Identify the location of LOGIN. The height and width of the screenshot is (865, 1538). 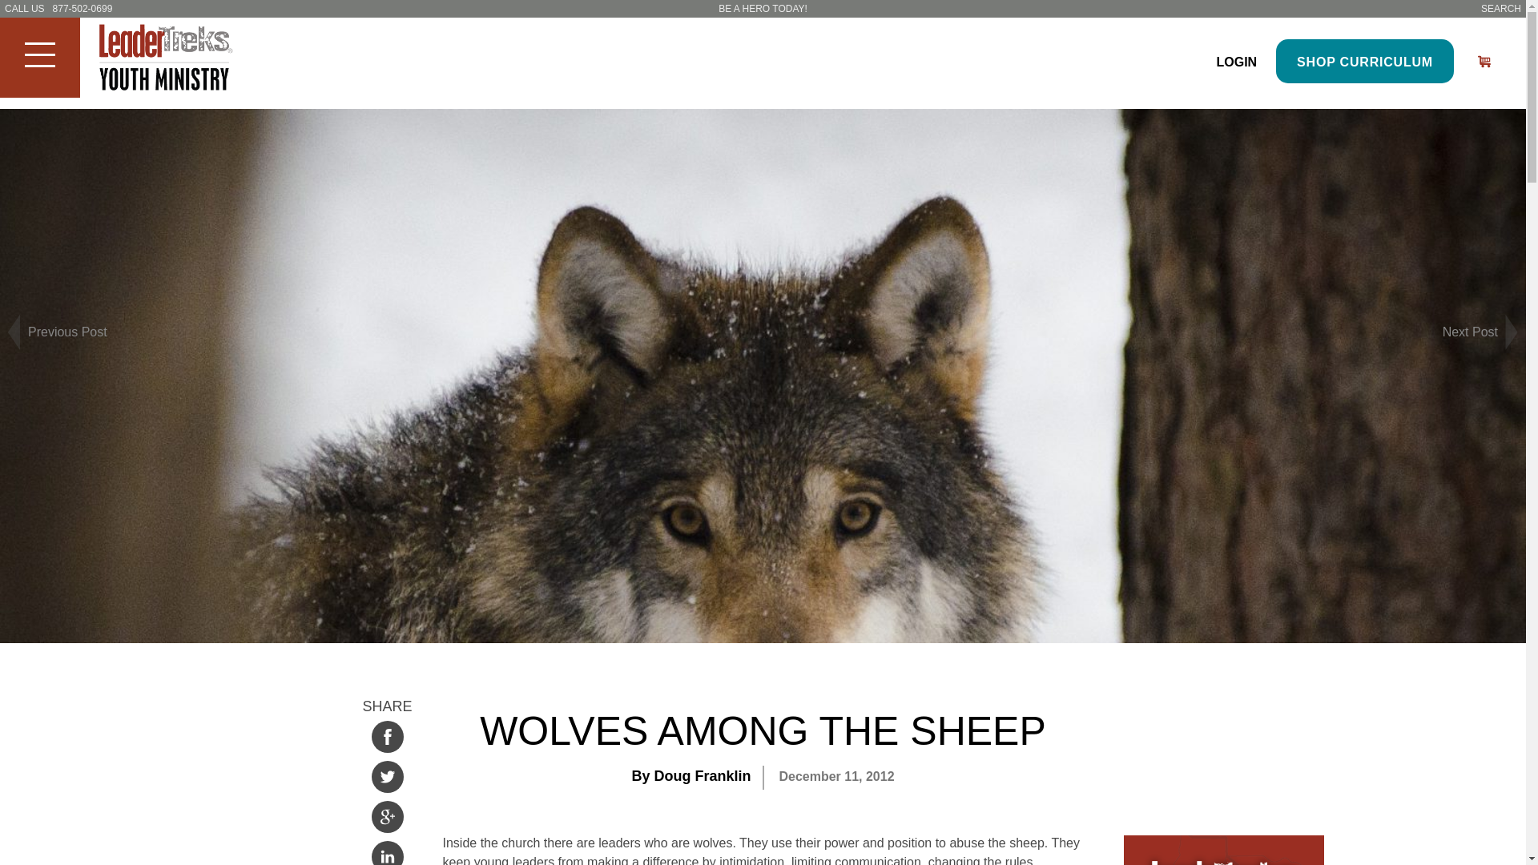
(1236, 62).